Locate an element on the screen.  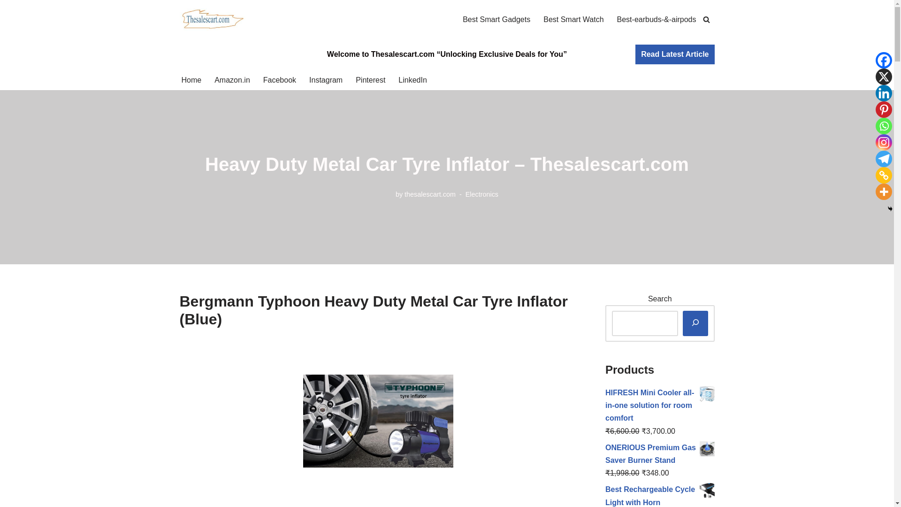
Facebook is located at coordinates (884, 60).